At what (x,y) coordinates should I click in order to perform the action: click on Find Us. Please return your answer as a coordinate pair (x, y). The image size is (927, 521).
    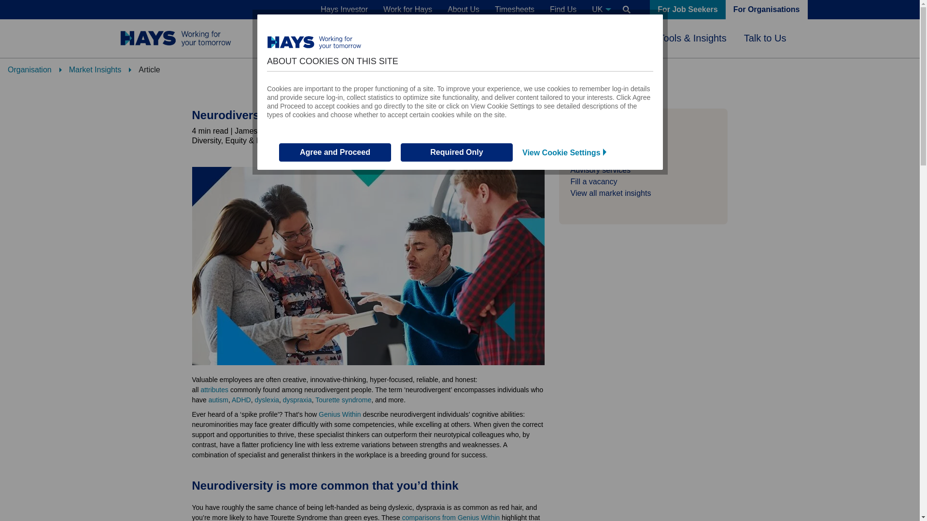
    Looking at the image, I should click on (563, 10).